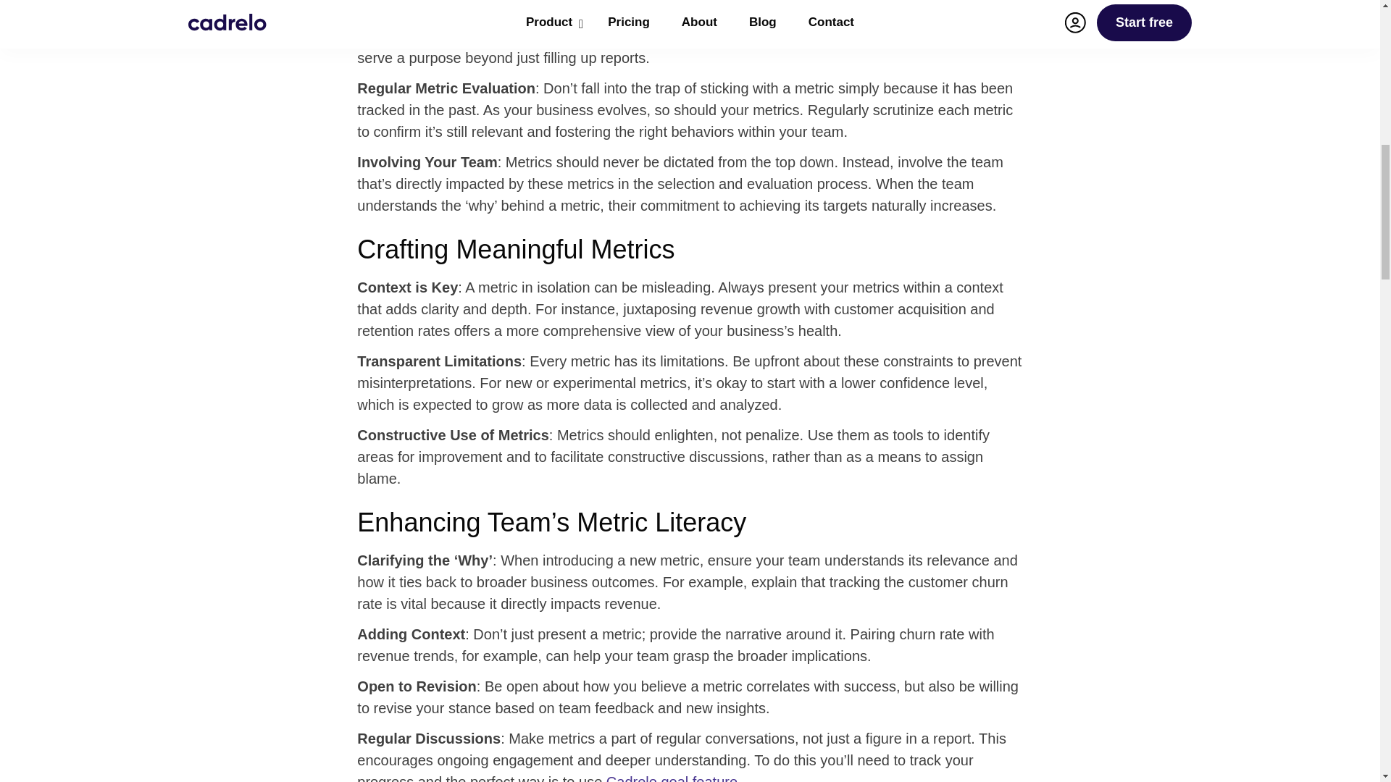  What do you see at coordinates (672, 778) in the screenshot?
I see `Cadrelo goal feature` at bounding box center [672, 778].